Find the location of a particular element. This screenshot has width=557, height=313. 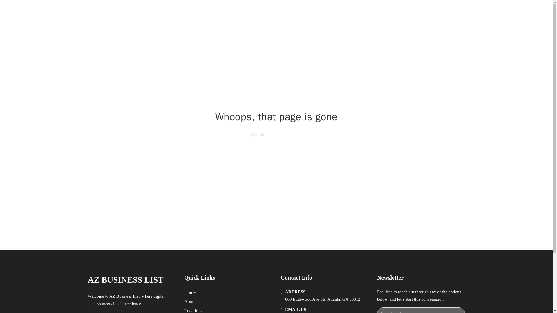

Home is located at coordinates (190, 292).